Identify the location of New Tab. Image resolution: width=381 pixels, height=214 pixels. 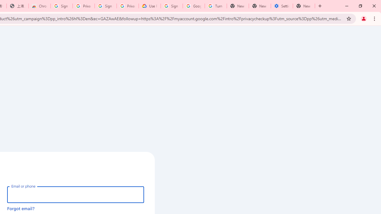
(304, 6).